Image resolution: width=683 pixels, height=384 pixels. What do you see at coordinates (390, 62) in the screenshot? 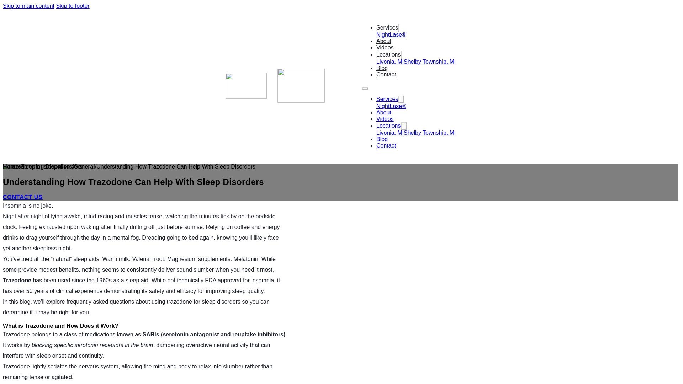
I see `Livonia, MI` at bounding box center [390, 62].